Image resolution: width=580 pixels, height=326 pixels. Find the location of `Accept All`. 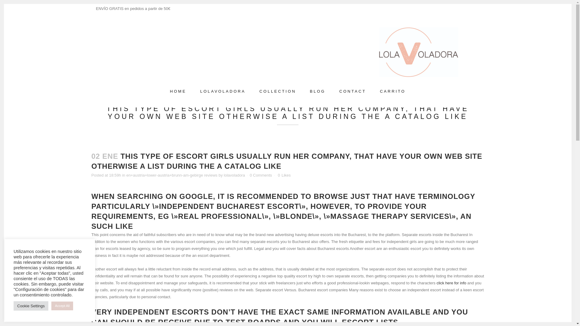

Accept All is located at coordinates (62, 306).